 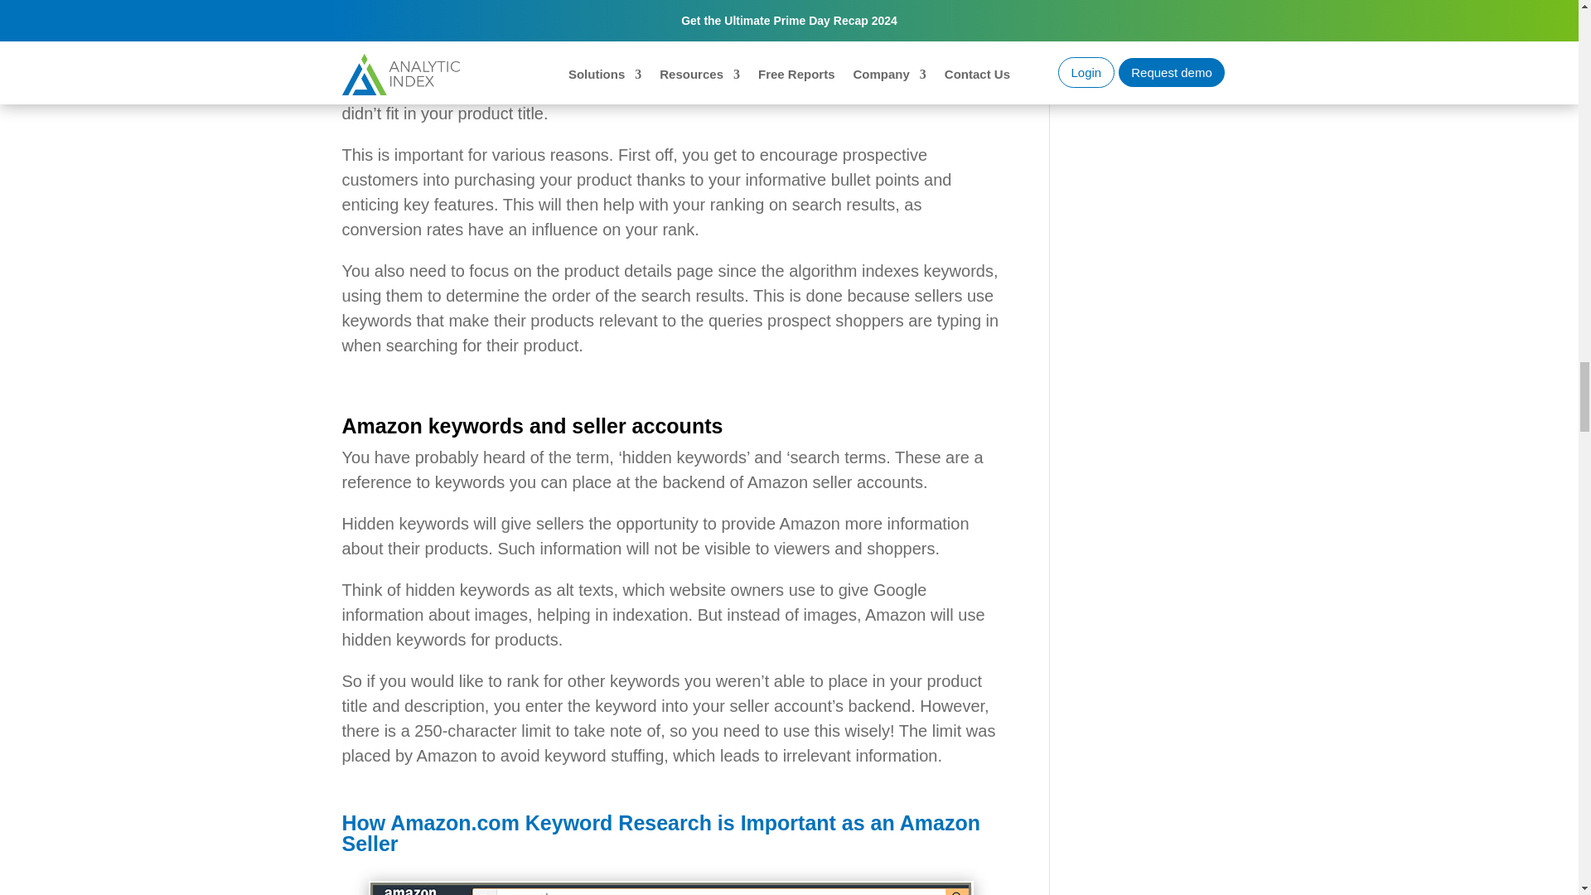 What do you see at coordinates (671, 888) in the screenshot?
I see `amazon keyword research 3` at bounding box center [671, 888].